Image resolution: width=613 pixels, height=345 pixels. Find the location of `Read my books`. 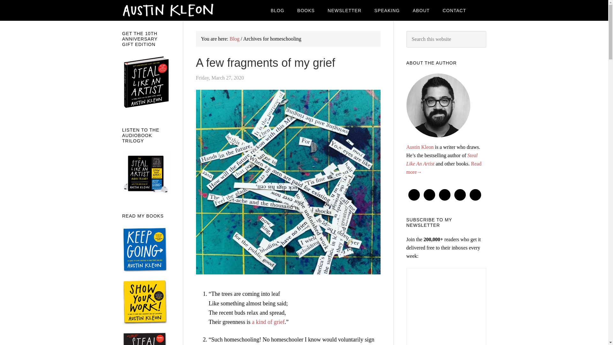

Read my books is located at coordinates (306, 10).